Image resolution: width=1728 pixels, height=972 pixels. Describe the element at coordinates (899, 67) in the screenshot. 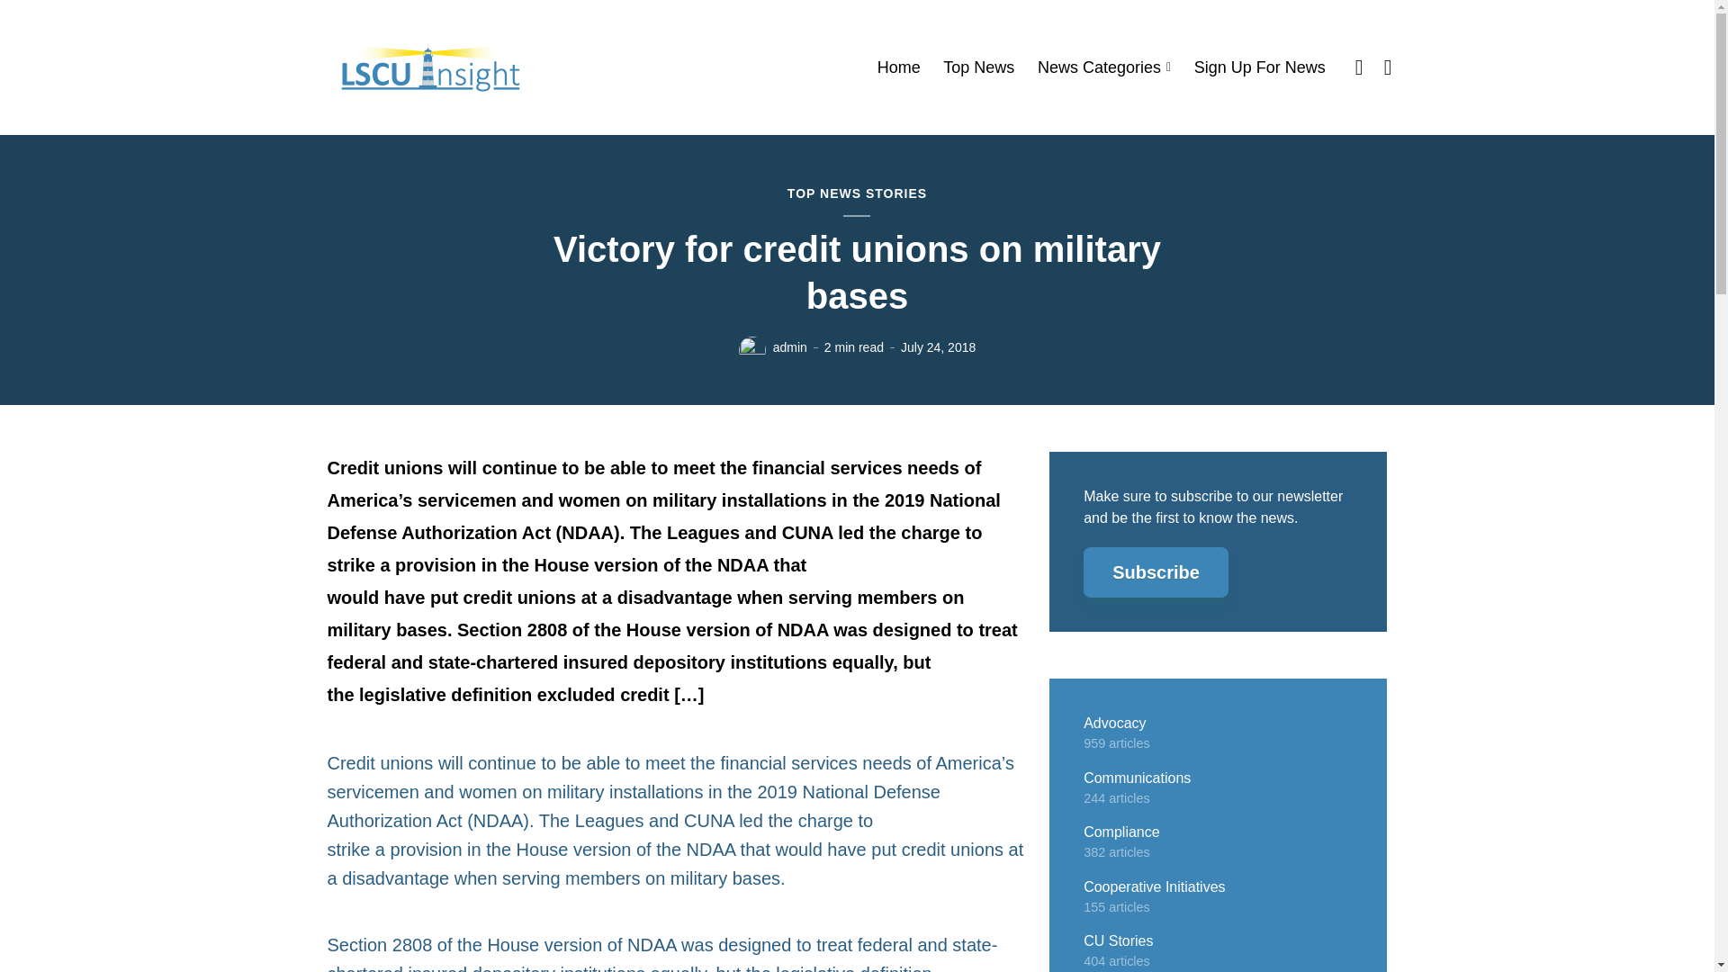

I see `Home` at that location.